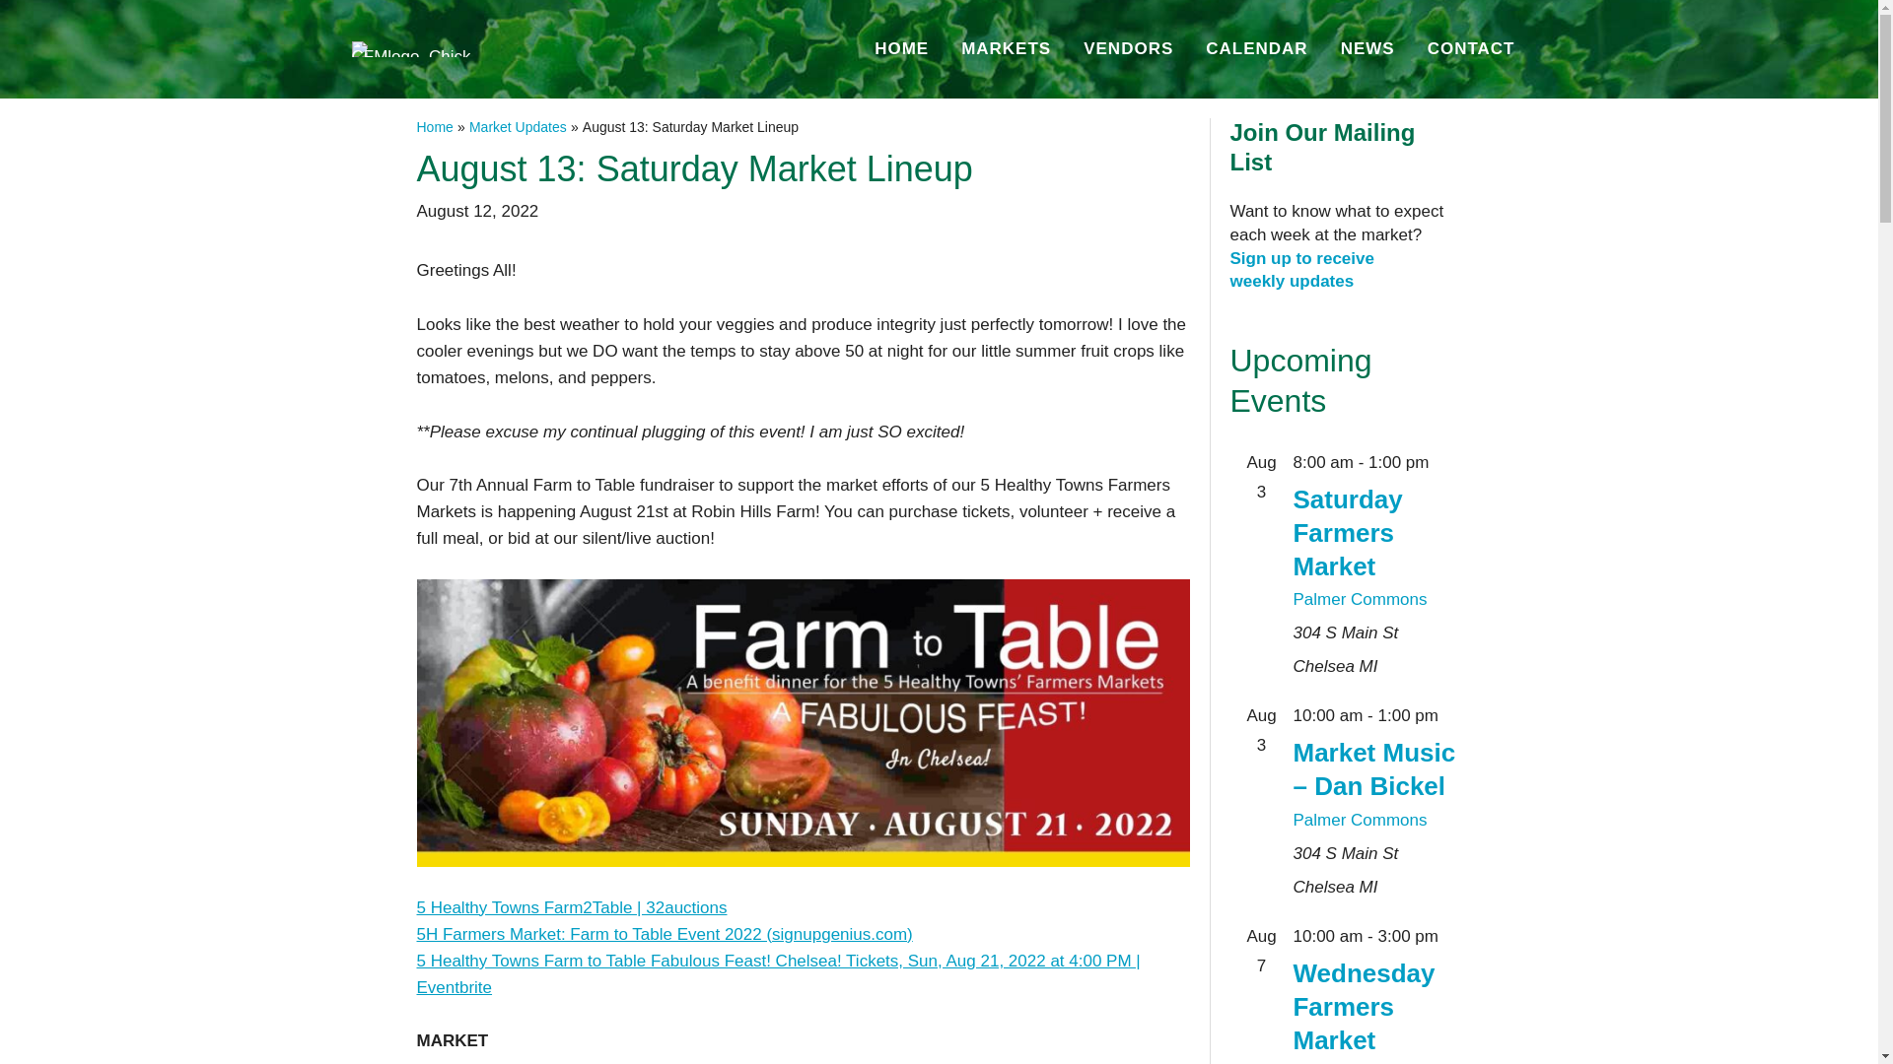  What do you see at coordinates (518, 126) in the screenshot?
I see `VENDORS` at bounding box center [518, 126].